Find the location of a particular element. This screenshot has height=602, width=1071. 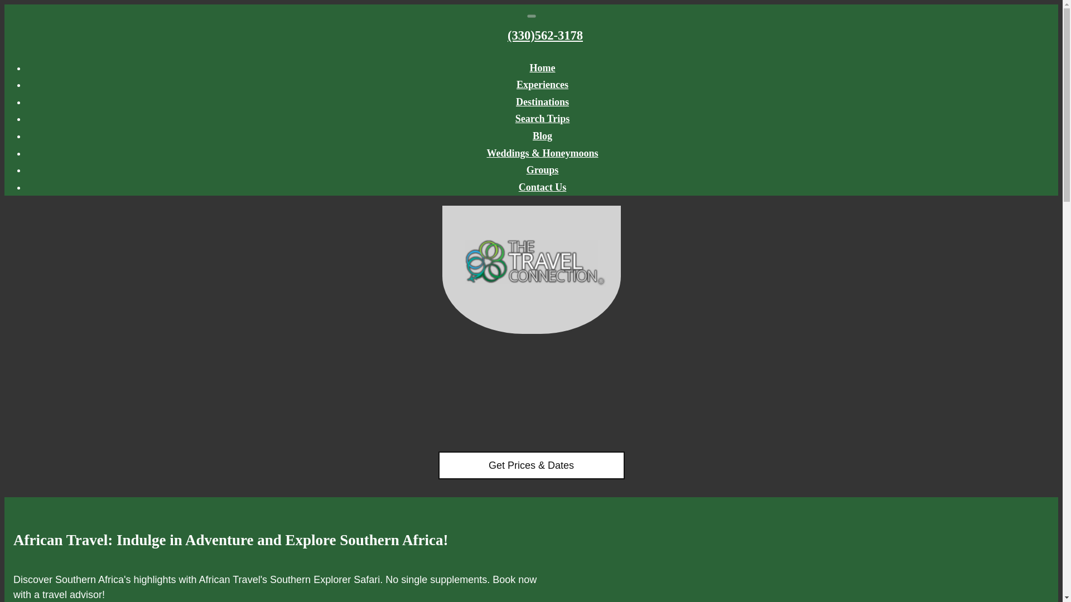

Home is located at coordinates (543, 68).